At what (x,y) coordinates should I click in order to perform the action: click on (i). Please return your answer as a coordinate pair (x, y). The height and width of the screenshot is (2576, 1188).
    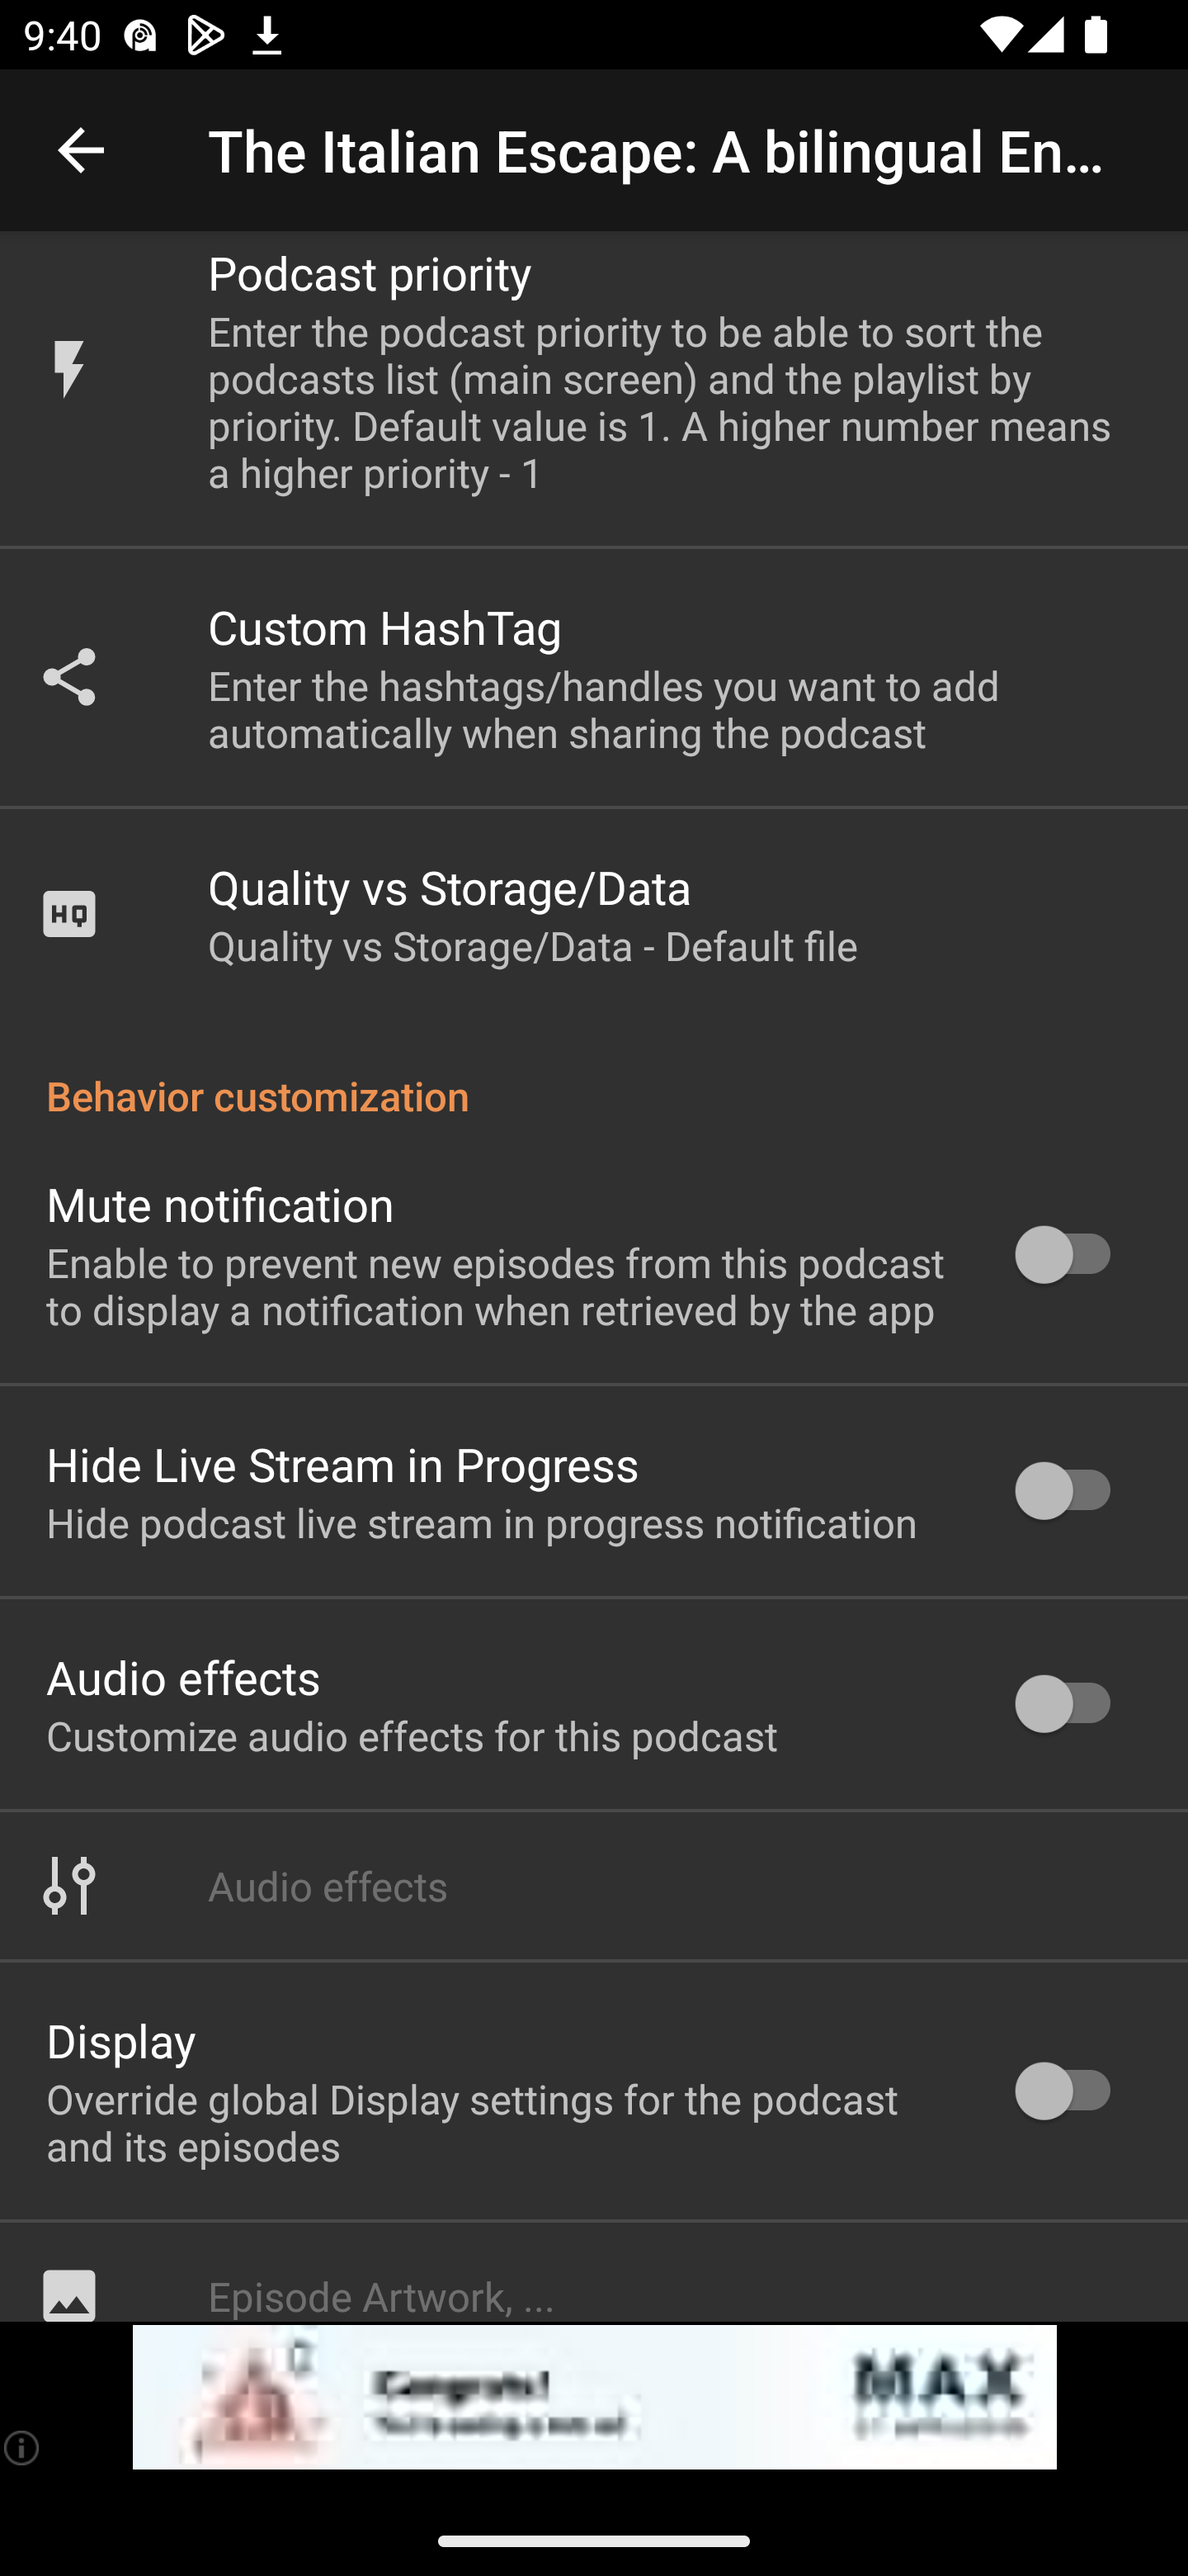
    Looking at the image, I should click on (23, 2447).